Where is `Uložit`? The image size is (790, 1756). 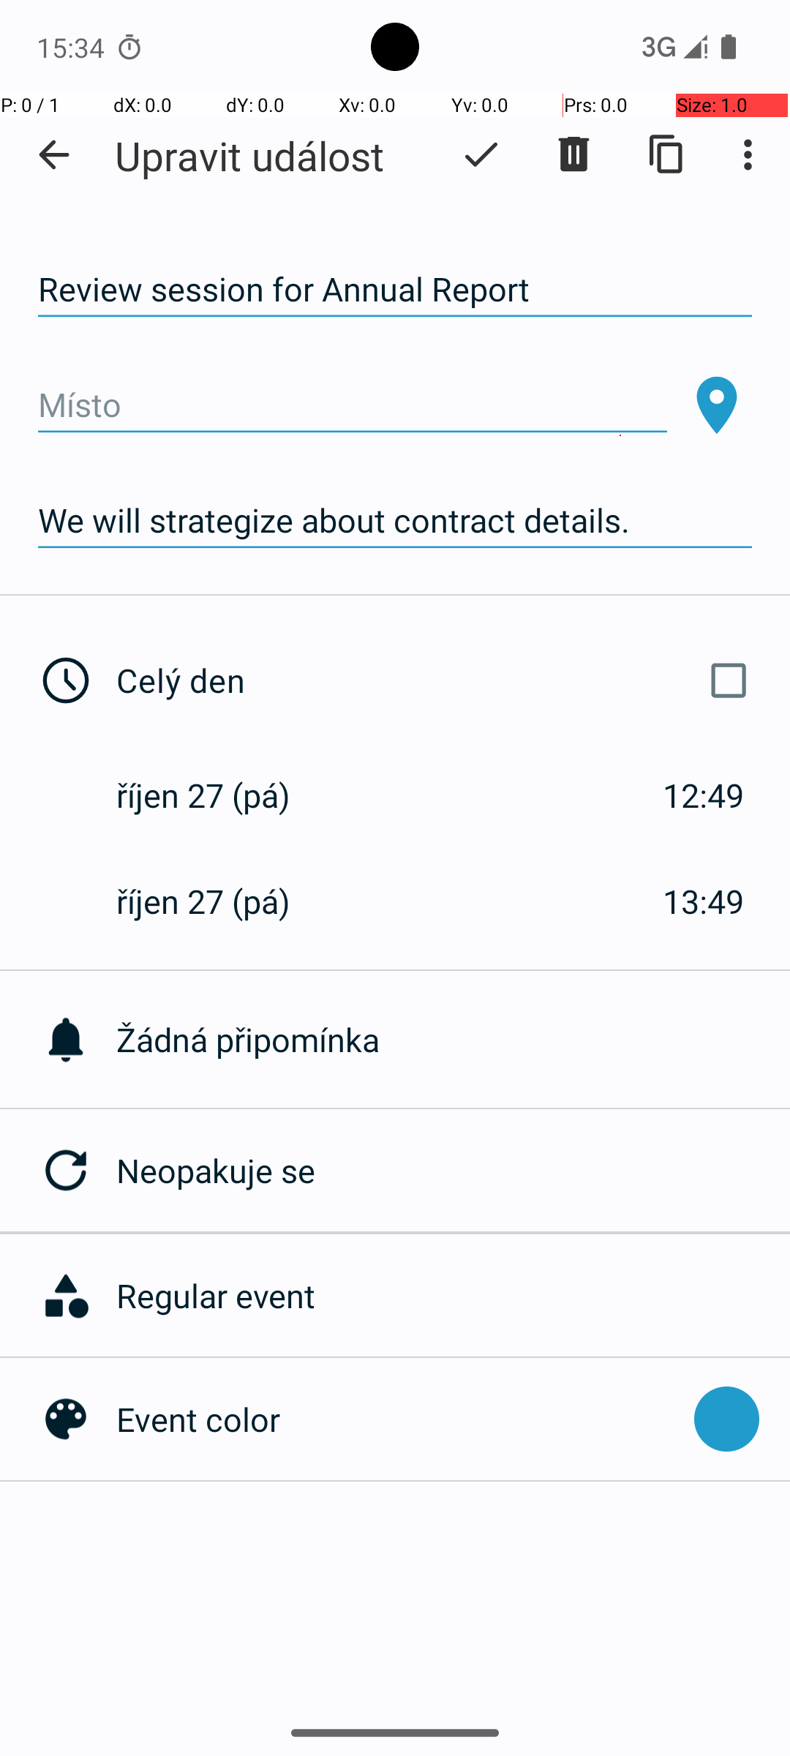 Uložit is located at coordinates (481, 154).